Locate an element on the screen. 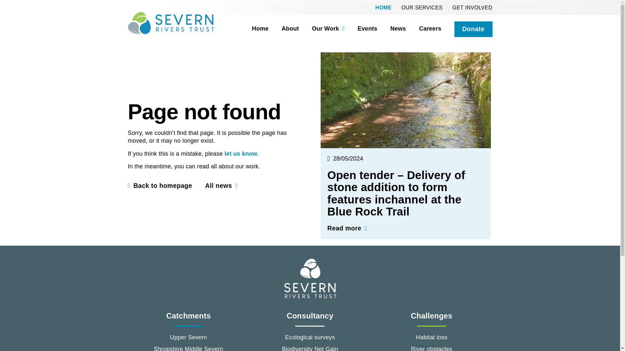  Our Work is located at coordinates (321, 29).